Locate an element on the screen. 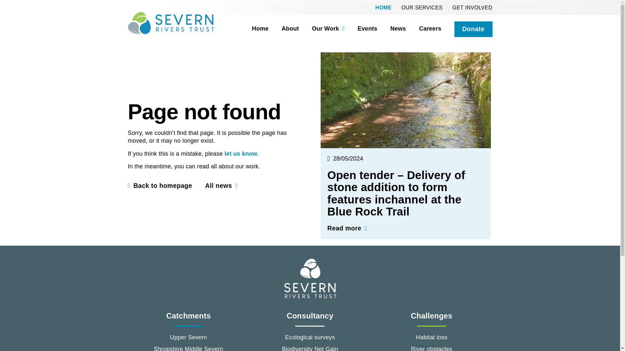  Our Work is located at coordinates (321, 29).